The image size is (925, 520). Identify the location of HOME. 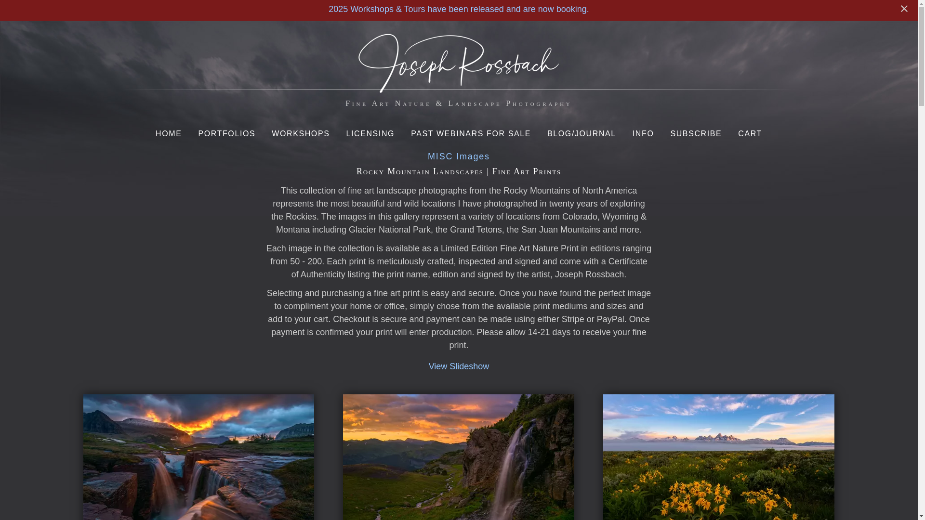
(169, 130).